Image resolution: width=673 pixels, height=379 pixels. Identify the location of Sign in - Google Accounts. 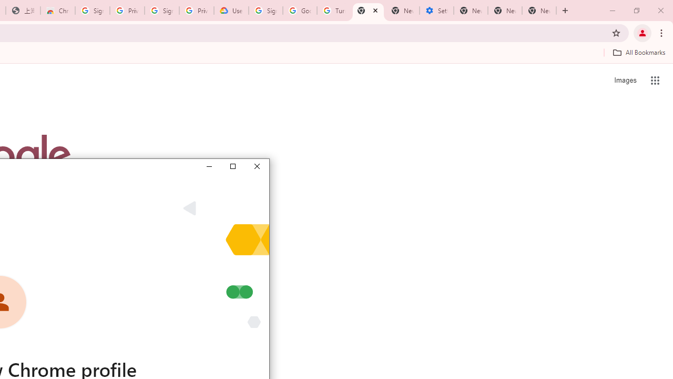
(265, 11).